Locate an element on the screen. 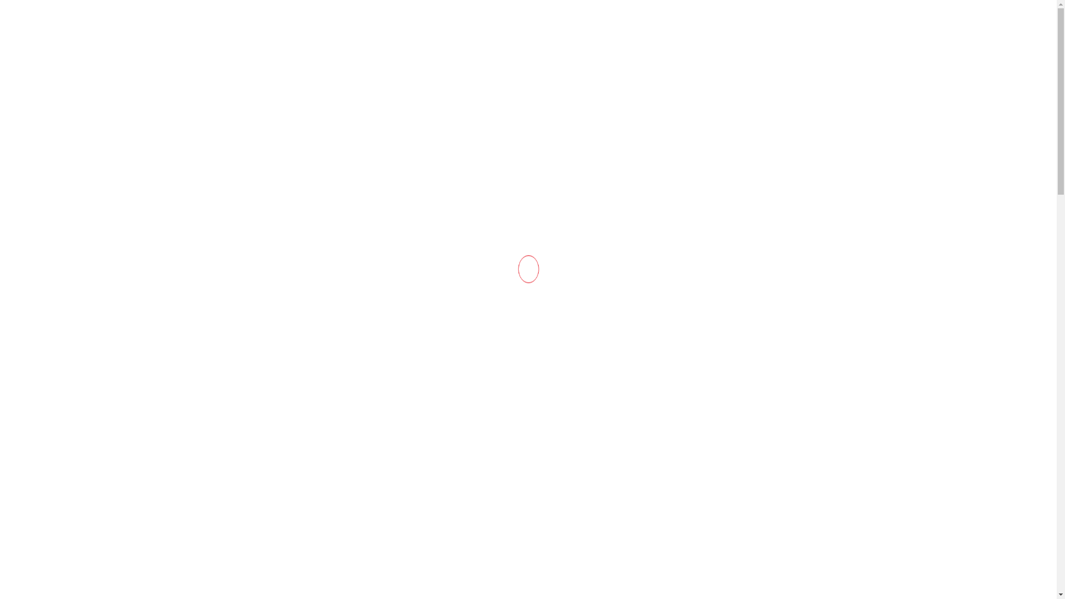  Massage is located at coordinates (729, 366).